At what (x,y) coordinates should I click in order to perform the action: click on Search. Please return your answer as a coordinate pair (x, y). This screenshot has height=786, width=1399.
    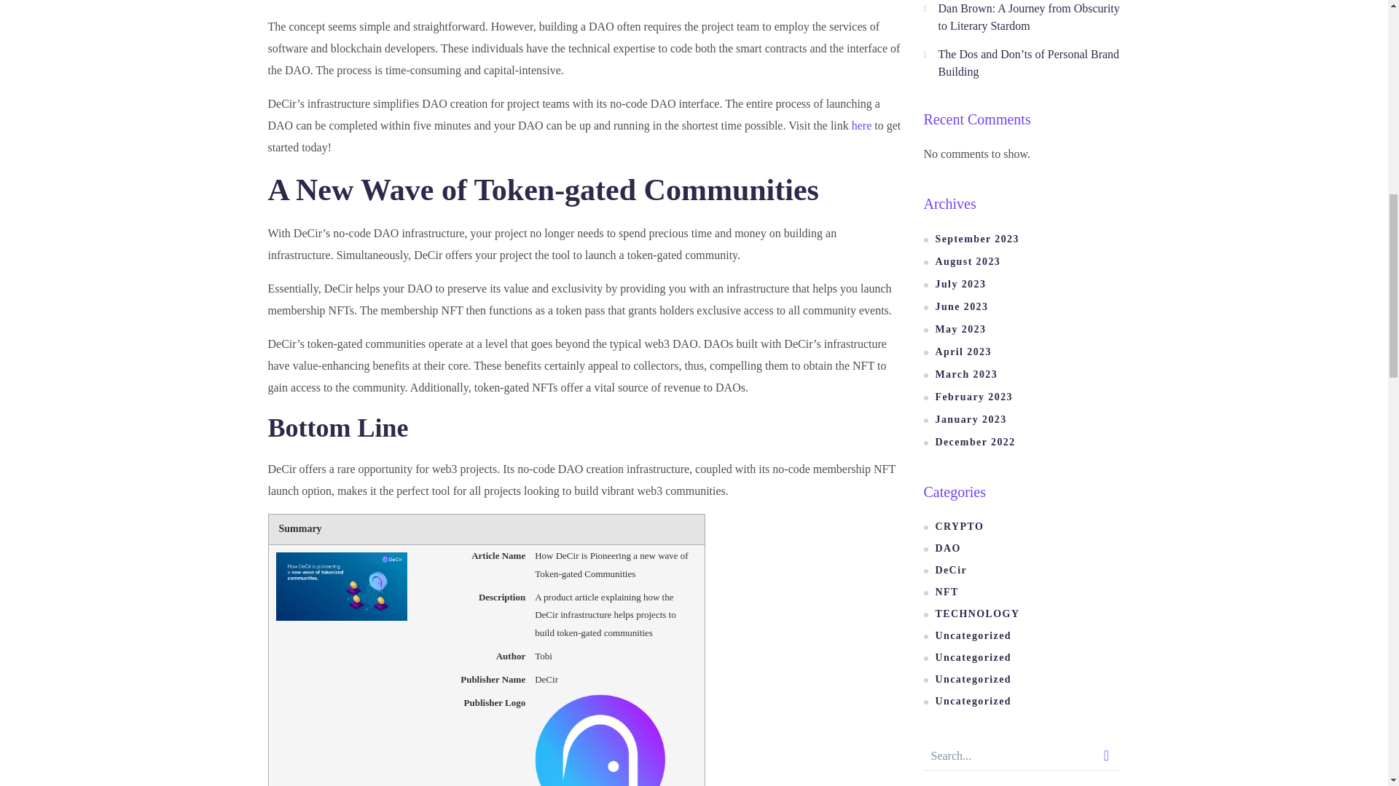
    Looking at the image, I should click on (1106, 756).